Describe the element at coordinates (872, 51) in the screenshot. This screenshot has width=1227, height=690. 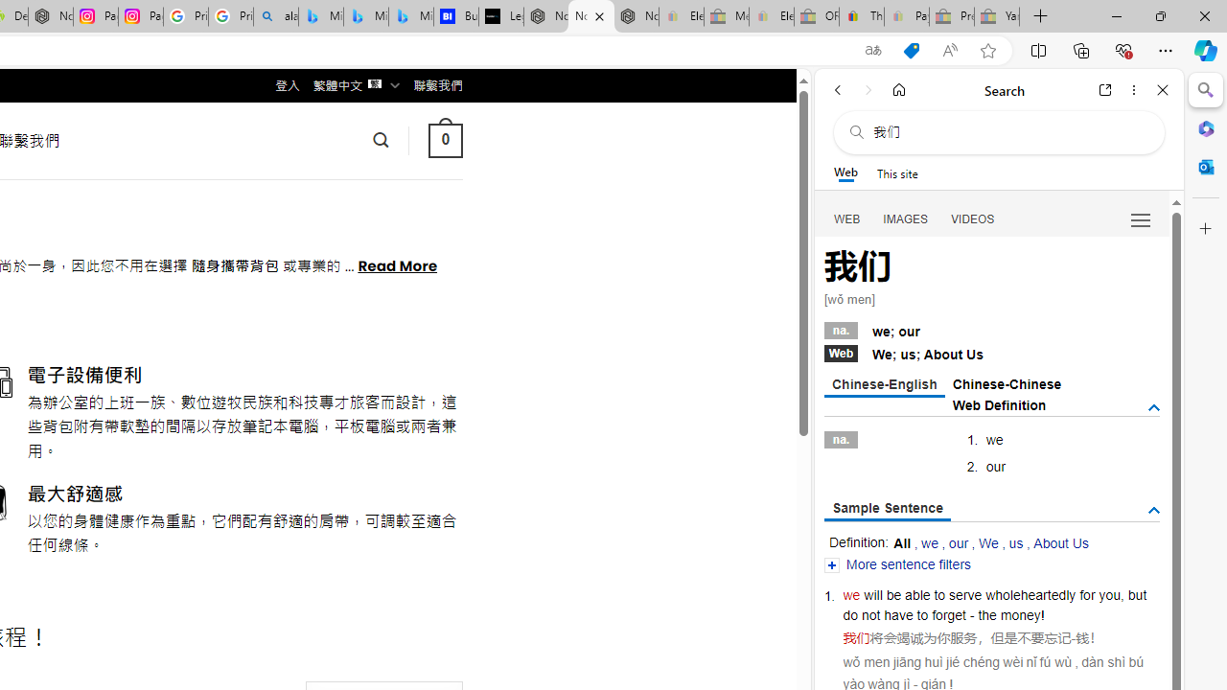
I see `Show translate options` at that location.